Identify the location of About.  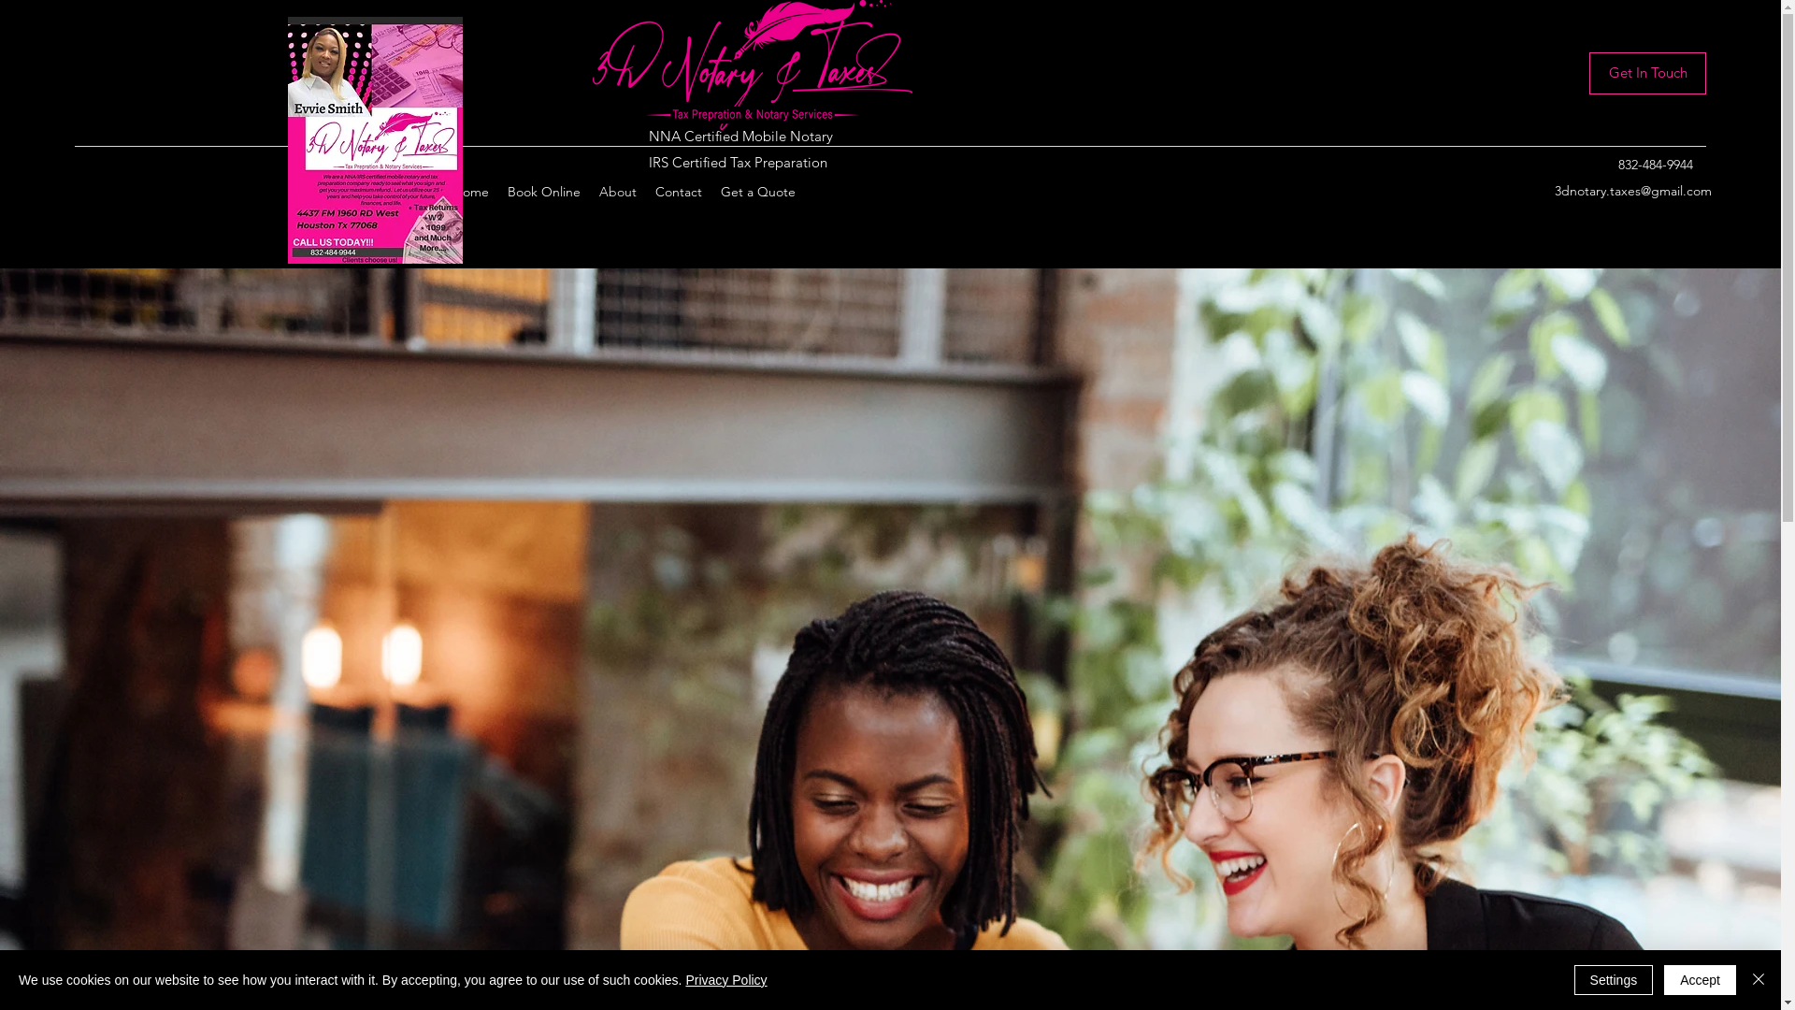
(618, 192).